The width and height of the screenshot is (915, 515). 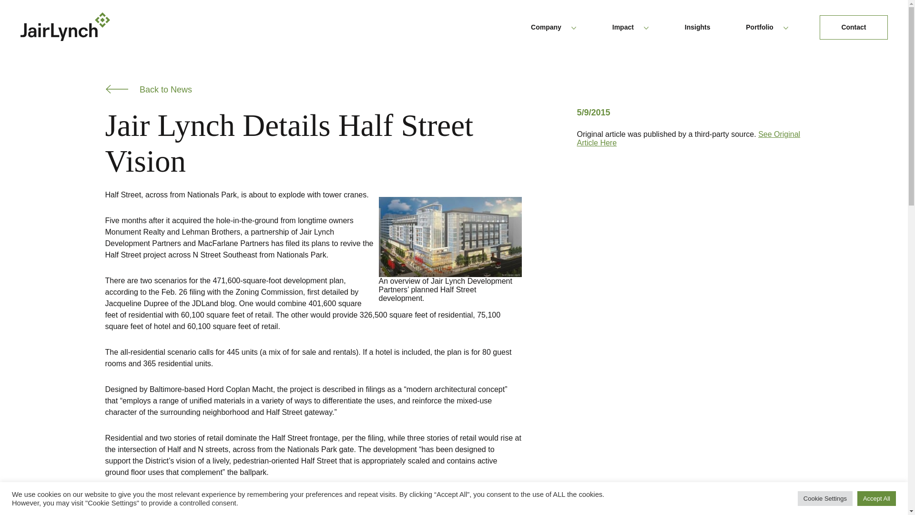 What do you see at coordinates (688, 138) in the screenshot?
I see `See Original Article Here` at bounding box center [688, 138].